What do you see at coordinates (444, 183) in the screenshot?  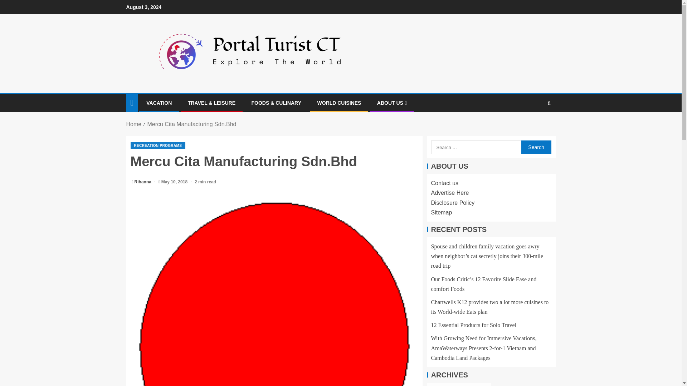 I see `Contact us` at bounding box center [444, 183].